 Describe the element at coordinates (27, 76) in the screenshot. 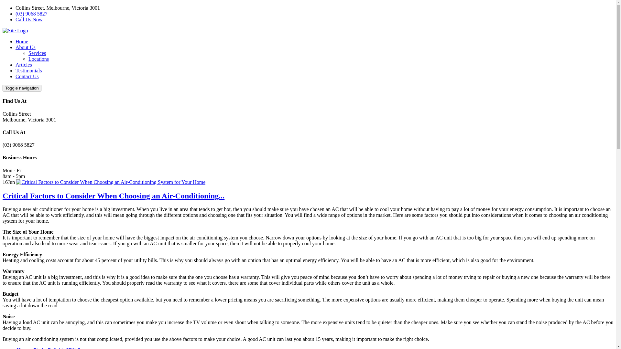

I see `Contact Us` at that location.